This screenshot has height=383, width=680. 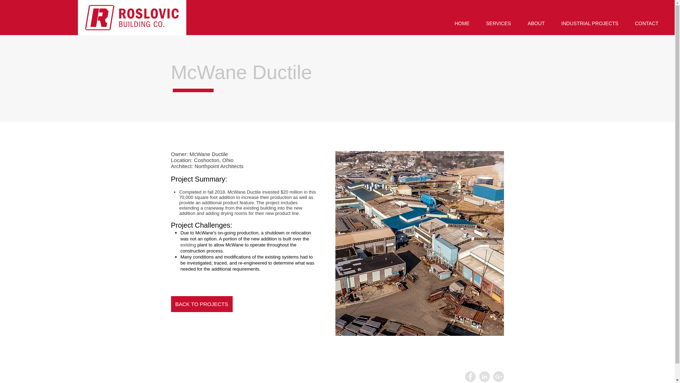 What do you see at coordinates (201, 304) in the screenshot?
I see `BACK TO PROJECTS` at bounding box center [201, 304].